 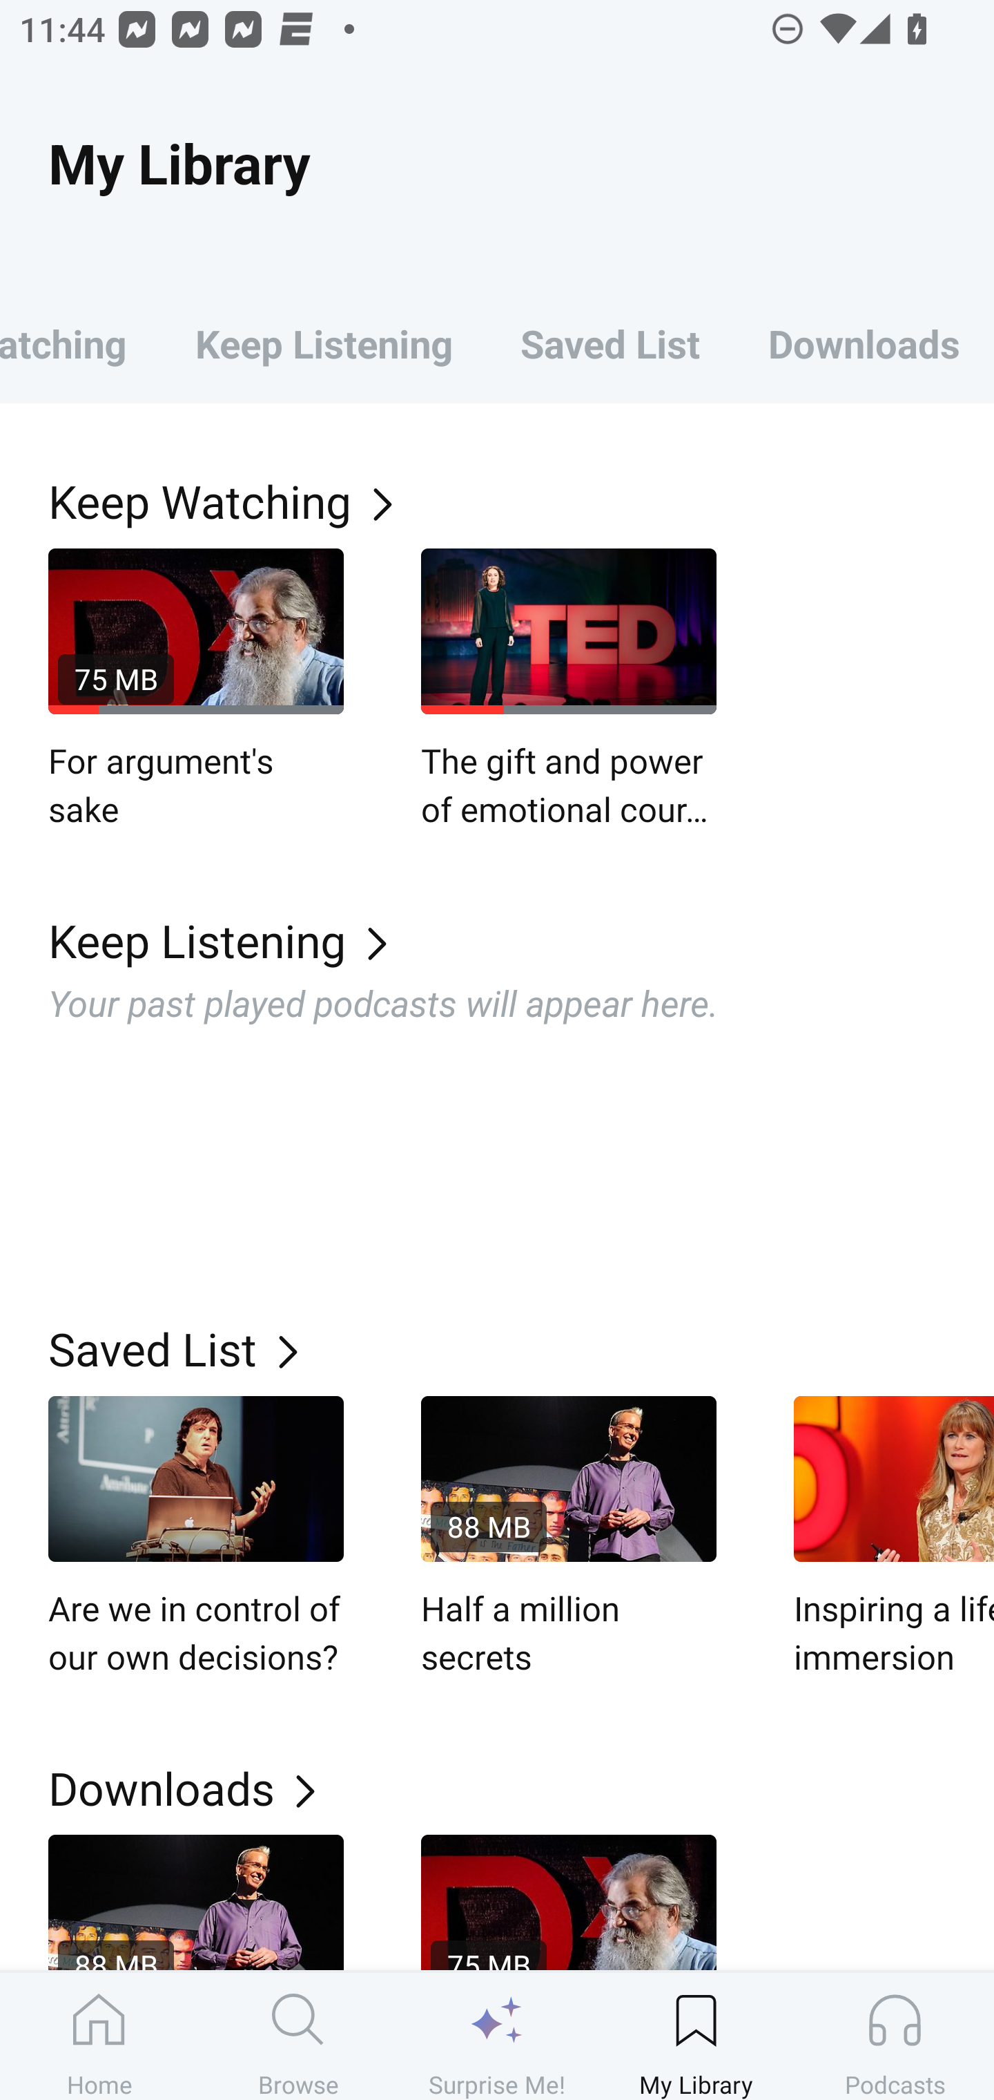 What do you see at coordinates (521, 1349) in the screenshot?
I see `Saved List` at bounding box center [521, 1349].